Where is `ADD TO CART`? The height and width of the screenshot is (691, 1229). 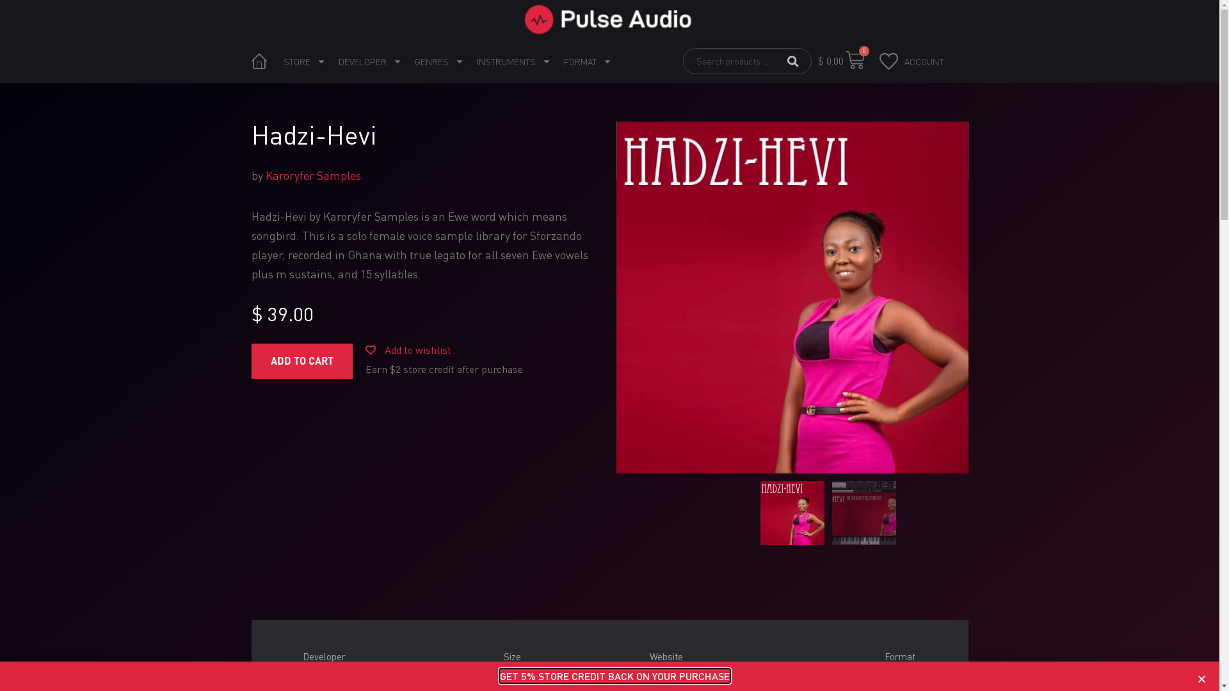 ADD TO CART is located at coordinates (301, 361).